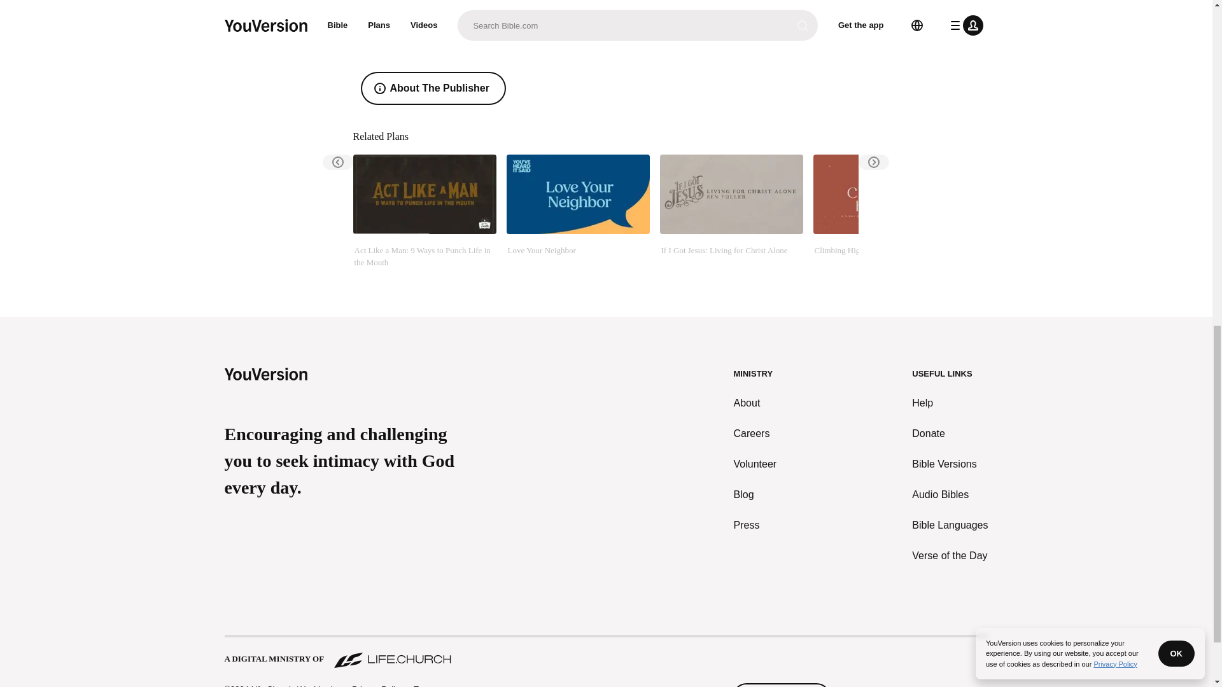 This screenshot has height=687, width=1222. I want to click on Help, so click(950, 403).